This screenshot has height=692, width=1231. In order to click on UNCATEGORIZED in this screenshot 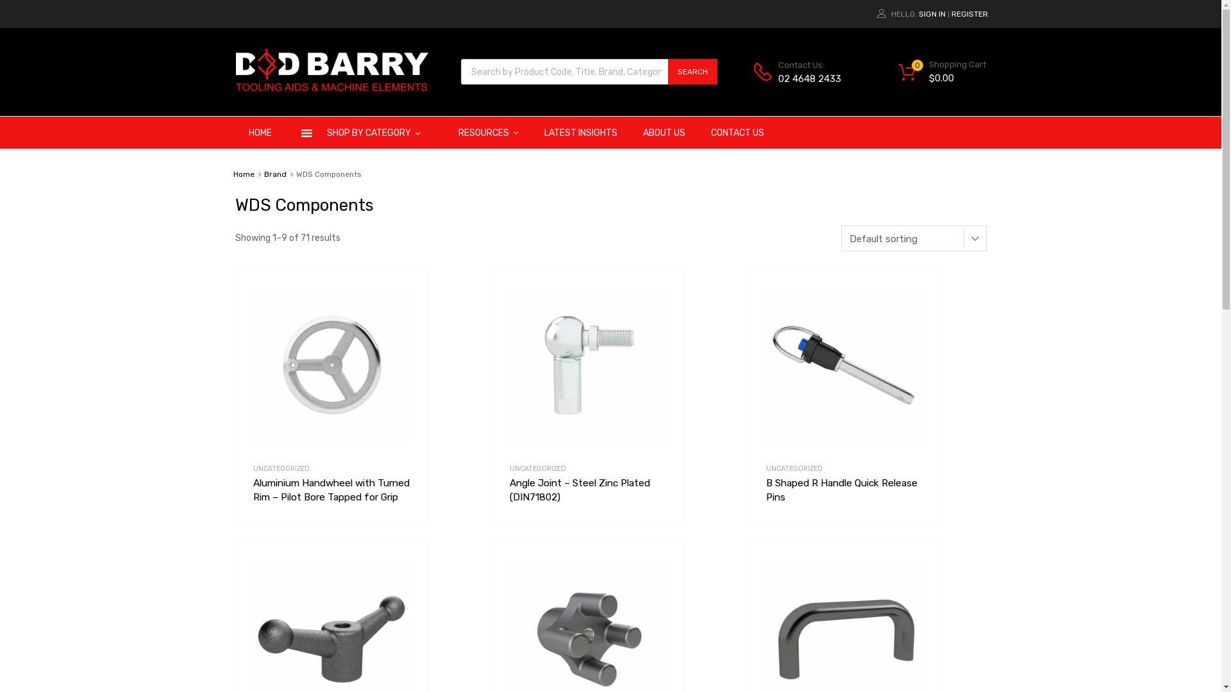, I will do `click(537, 469)`.